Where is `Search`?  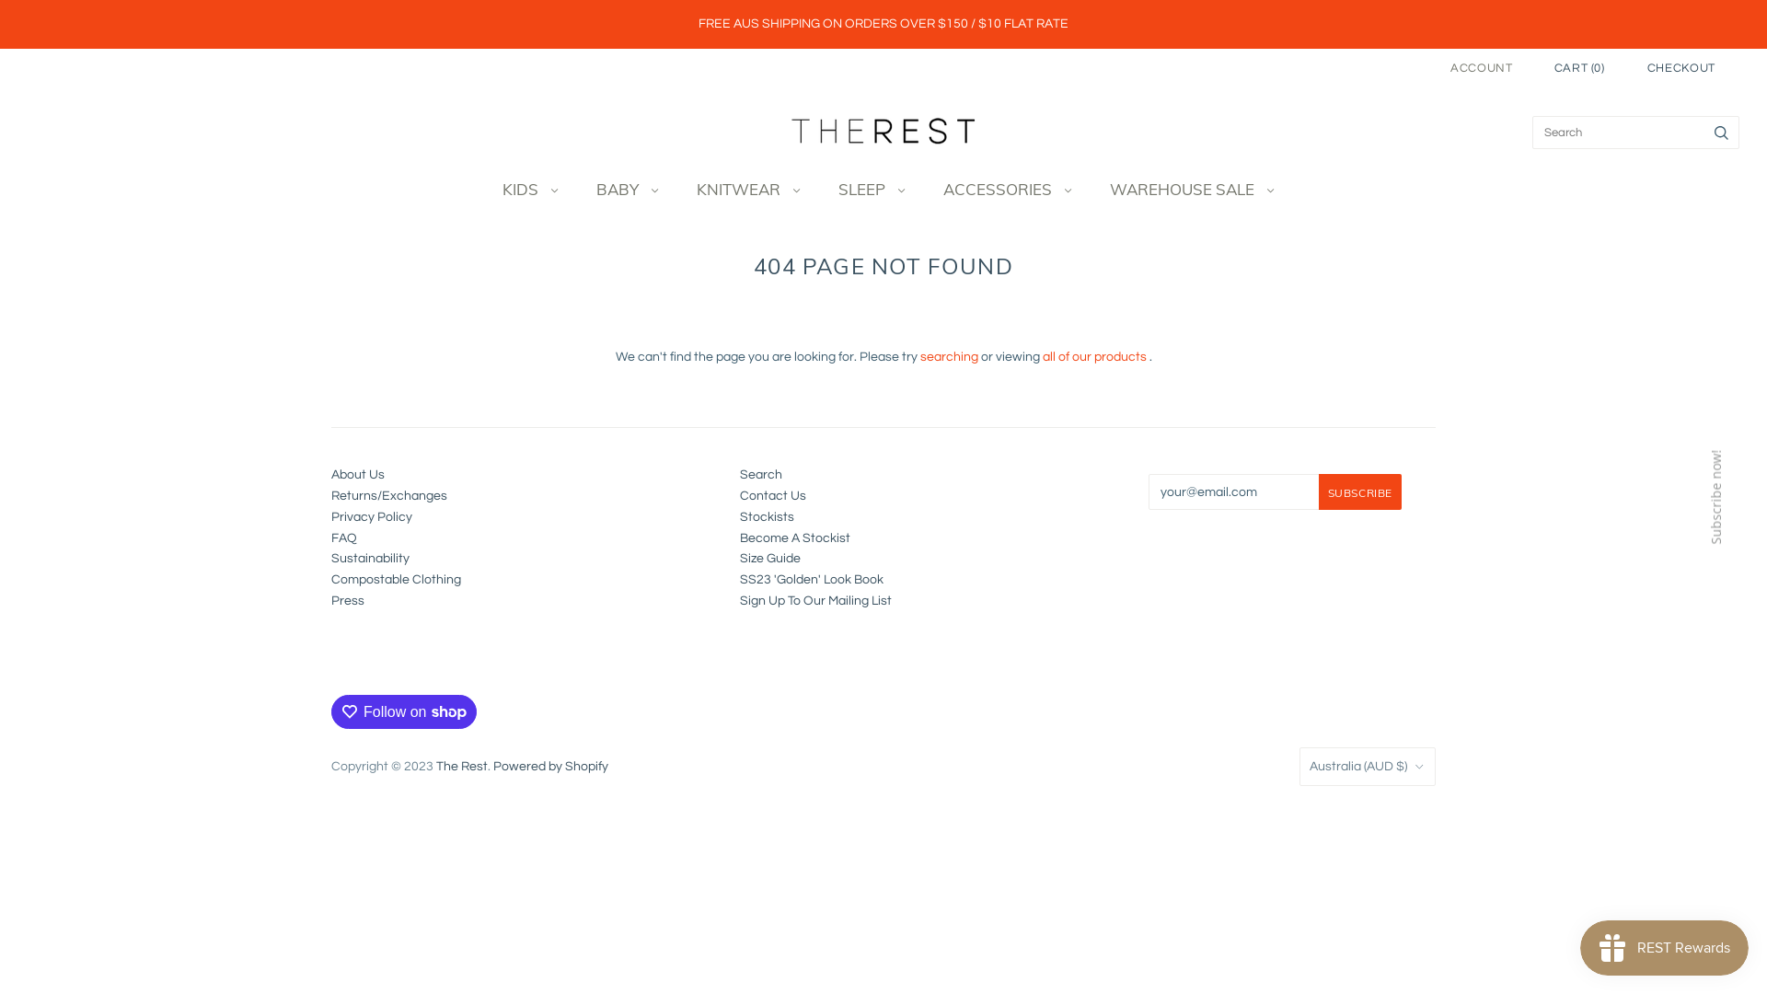
Search is located at coordinates (761, 475).